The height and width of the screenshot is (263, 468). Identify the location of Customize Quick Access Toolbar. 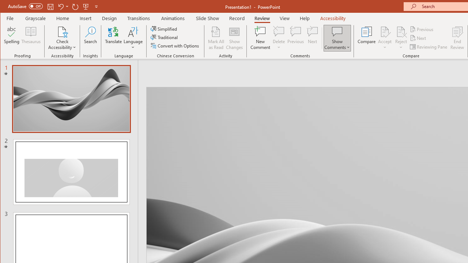
(96, 7).